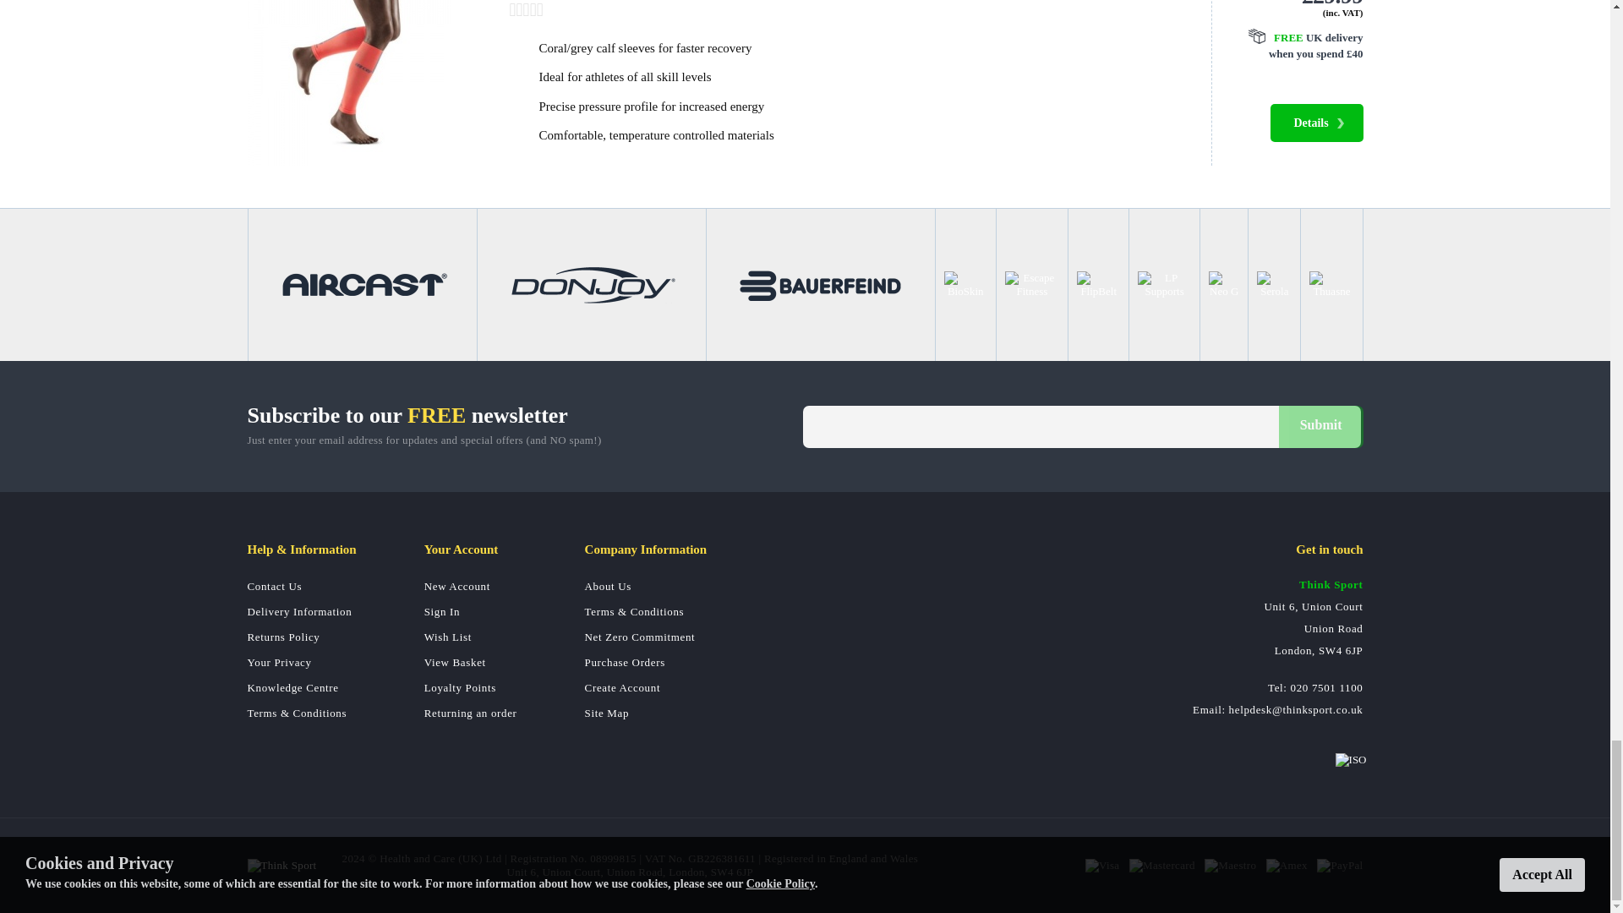 The width and height of the screenshot is (1623, 913). Describe the element at coordinates (965, 284) in the screenshot. I see `BioSkin` at that location.